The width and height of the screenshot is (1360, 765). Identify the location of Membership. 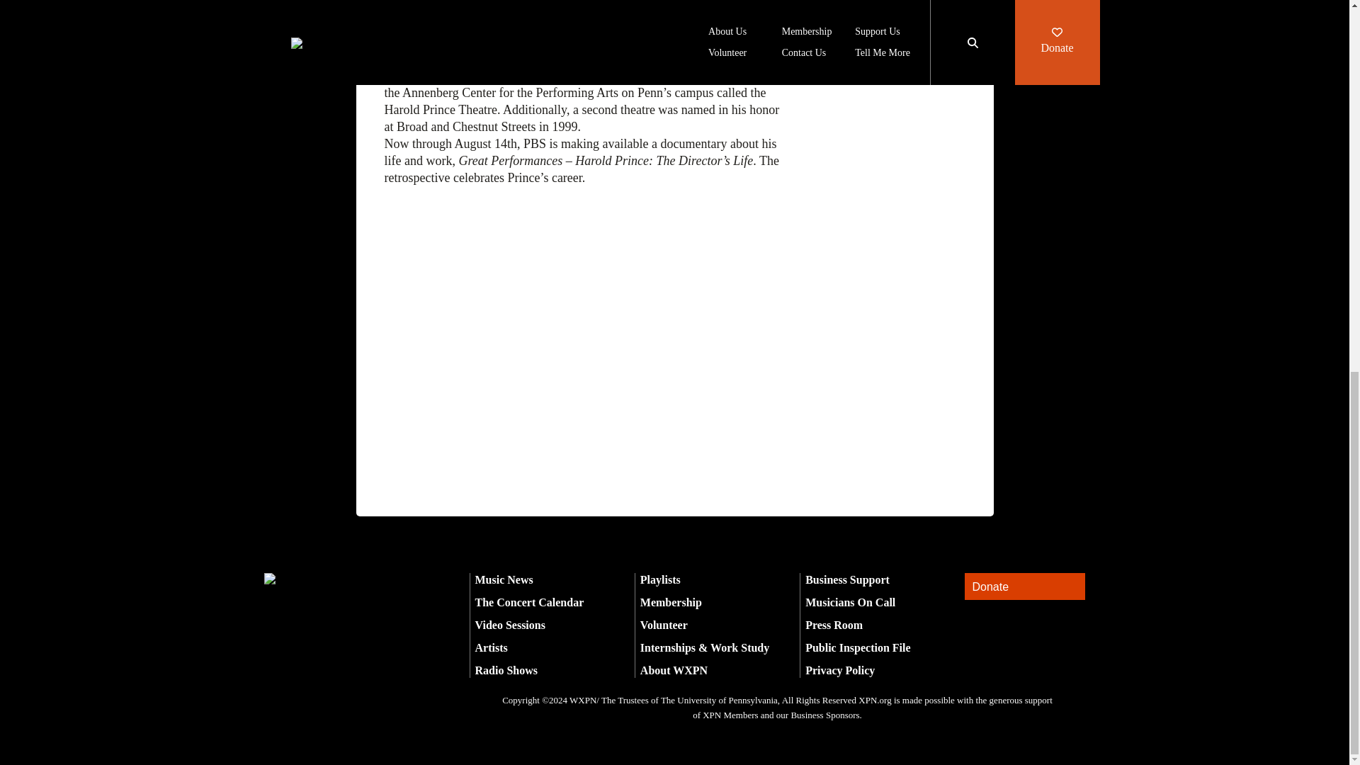
(671, 602).